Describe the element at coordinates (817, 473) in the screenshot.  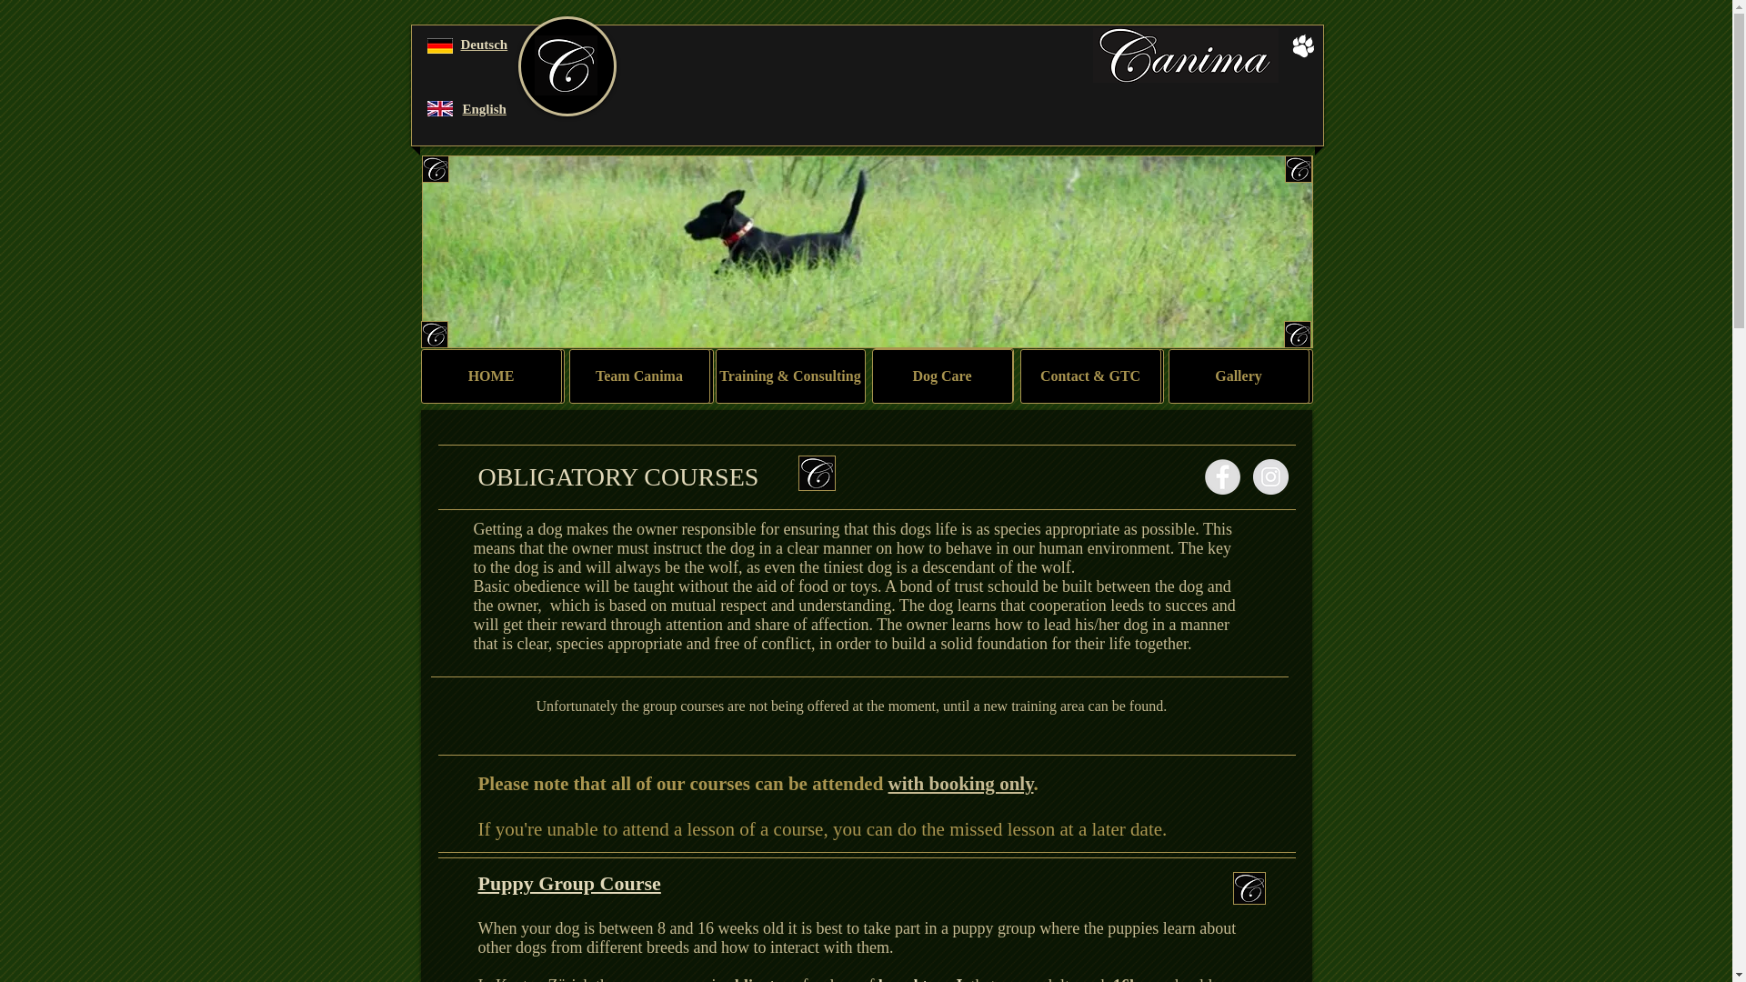
I see `Canima` at that location.